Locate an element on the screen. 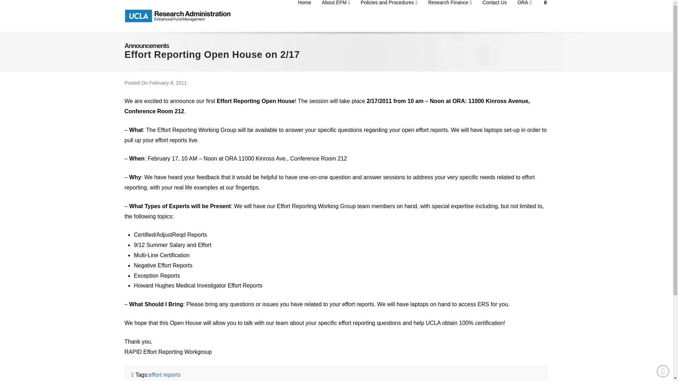 This screenshot has height=381, width=678. Contact Us is located at coordinates (494, 16).